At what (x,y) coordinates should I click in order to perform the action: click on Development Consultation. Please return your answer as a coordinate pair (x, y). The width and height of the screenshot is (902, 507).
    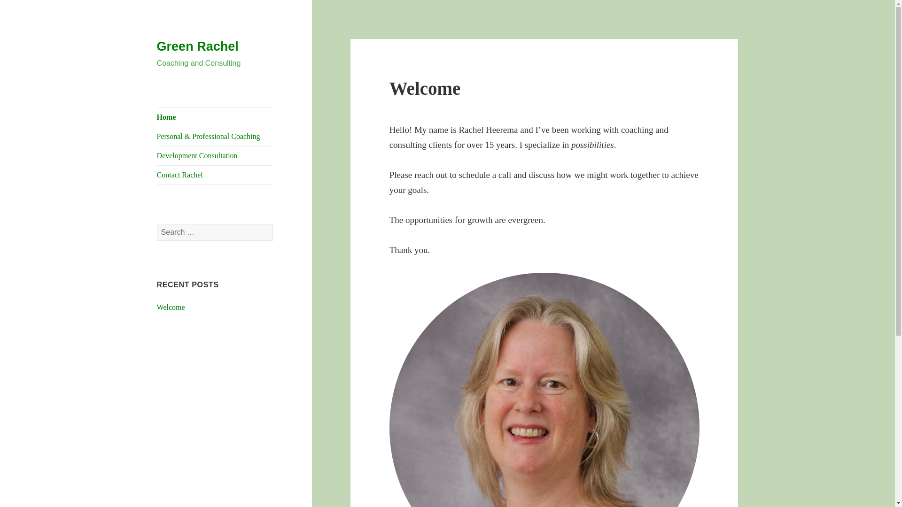
    Looking at the image, I should click on (215, 156).